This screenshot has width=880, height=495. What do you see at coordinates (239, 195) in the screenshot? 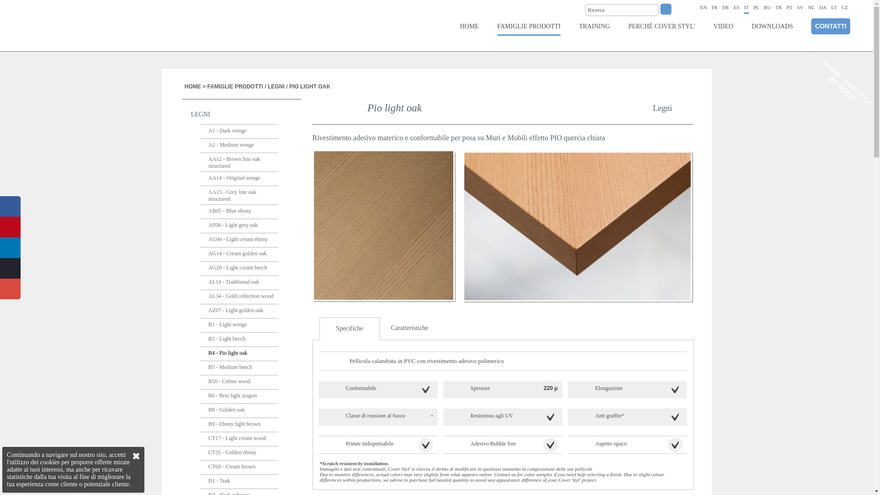
I see `AA15 - Grey line oak structured` at bounding box center [239, 195].